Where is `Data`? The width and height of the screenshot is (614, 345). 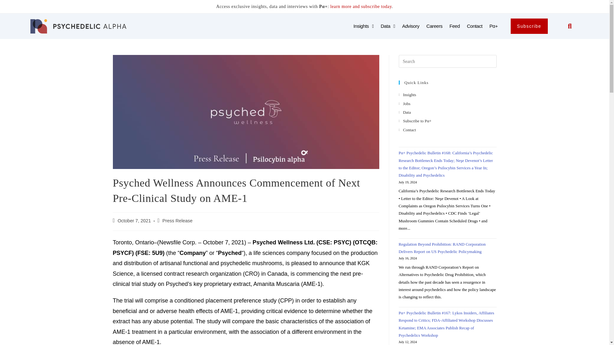
Data is located at coordinates (388, 26).